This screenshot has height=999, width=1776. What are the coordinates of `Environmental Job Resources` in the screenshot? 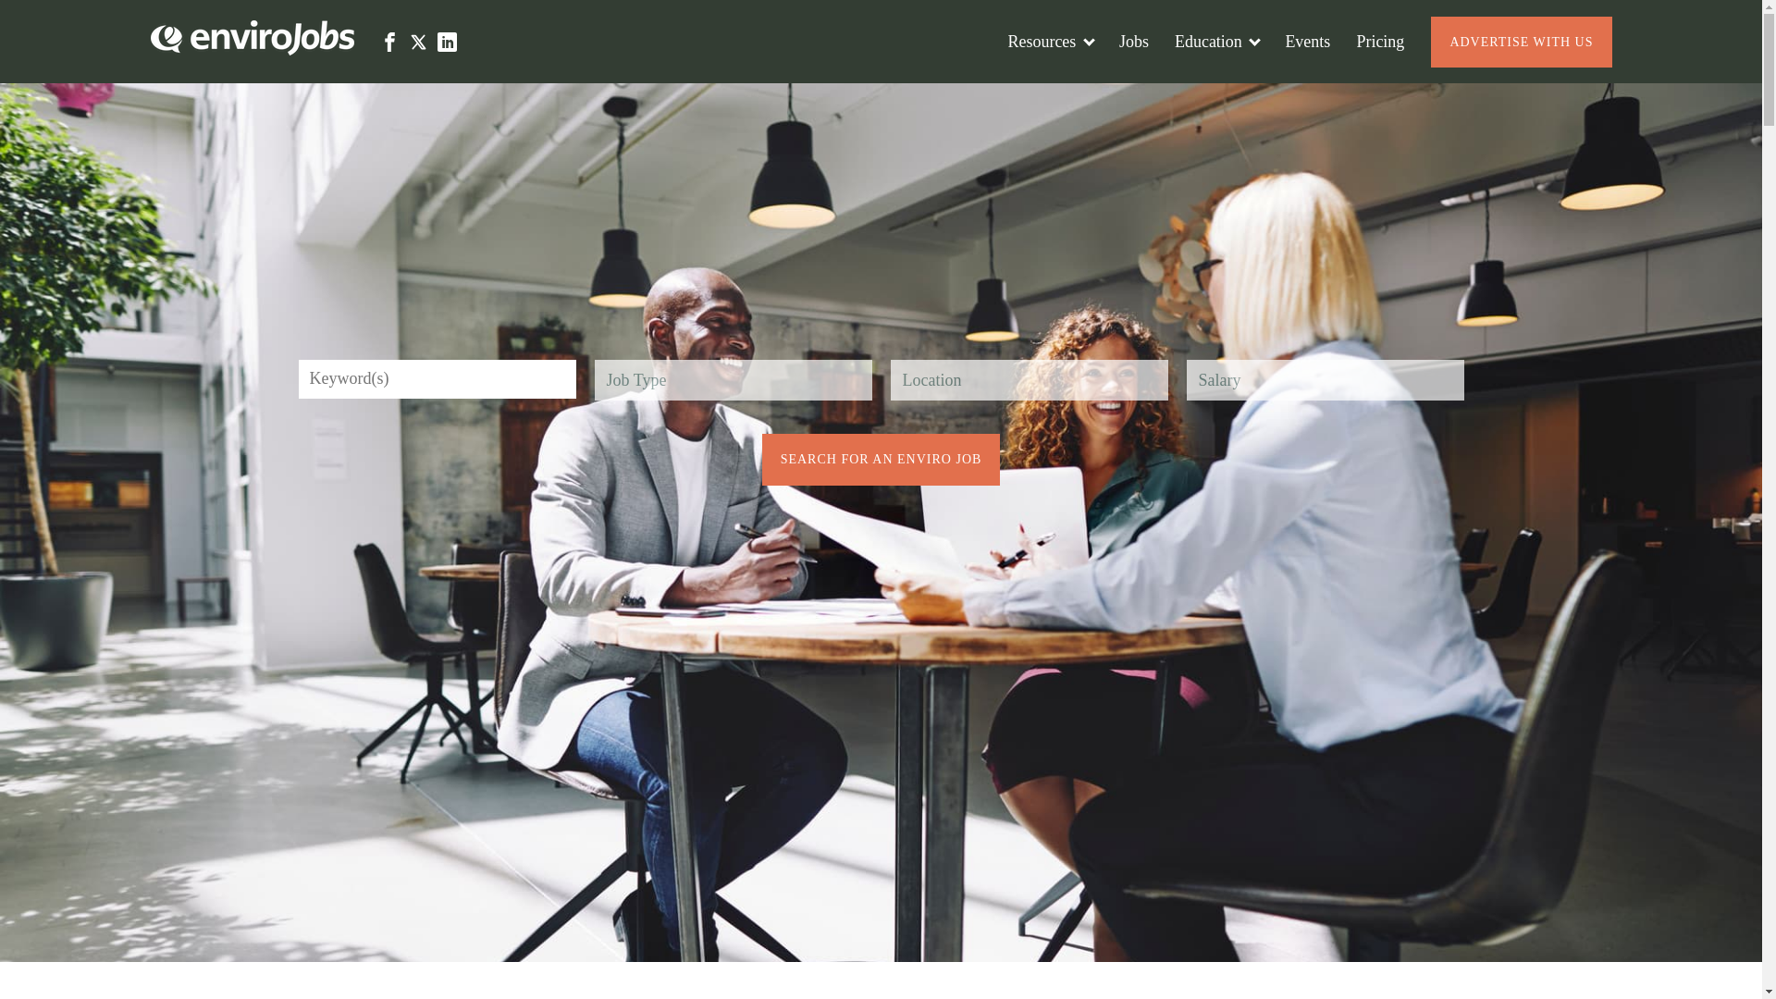 It's located at (1106, 98).